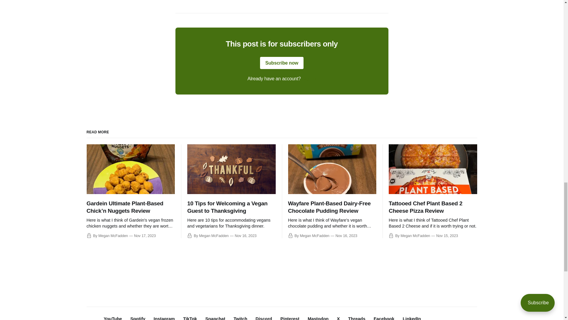 This screenshot has height=320, width=568. I want to click on Twitch, so click(240, 318).